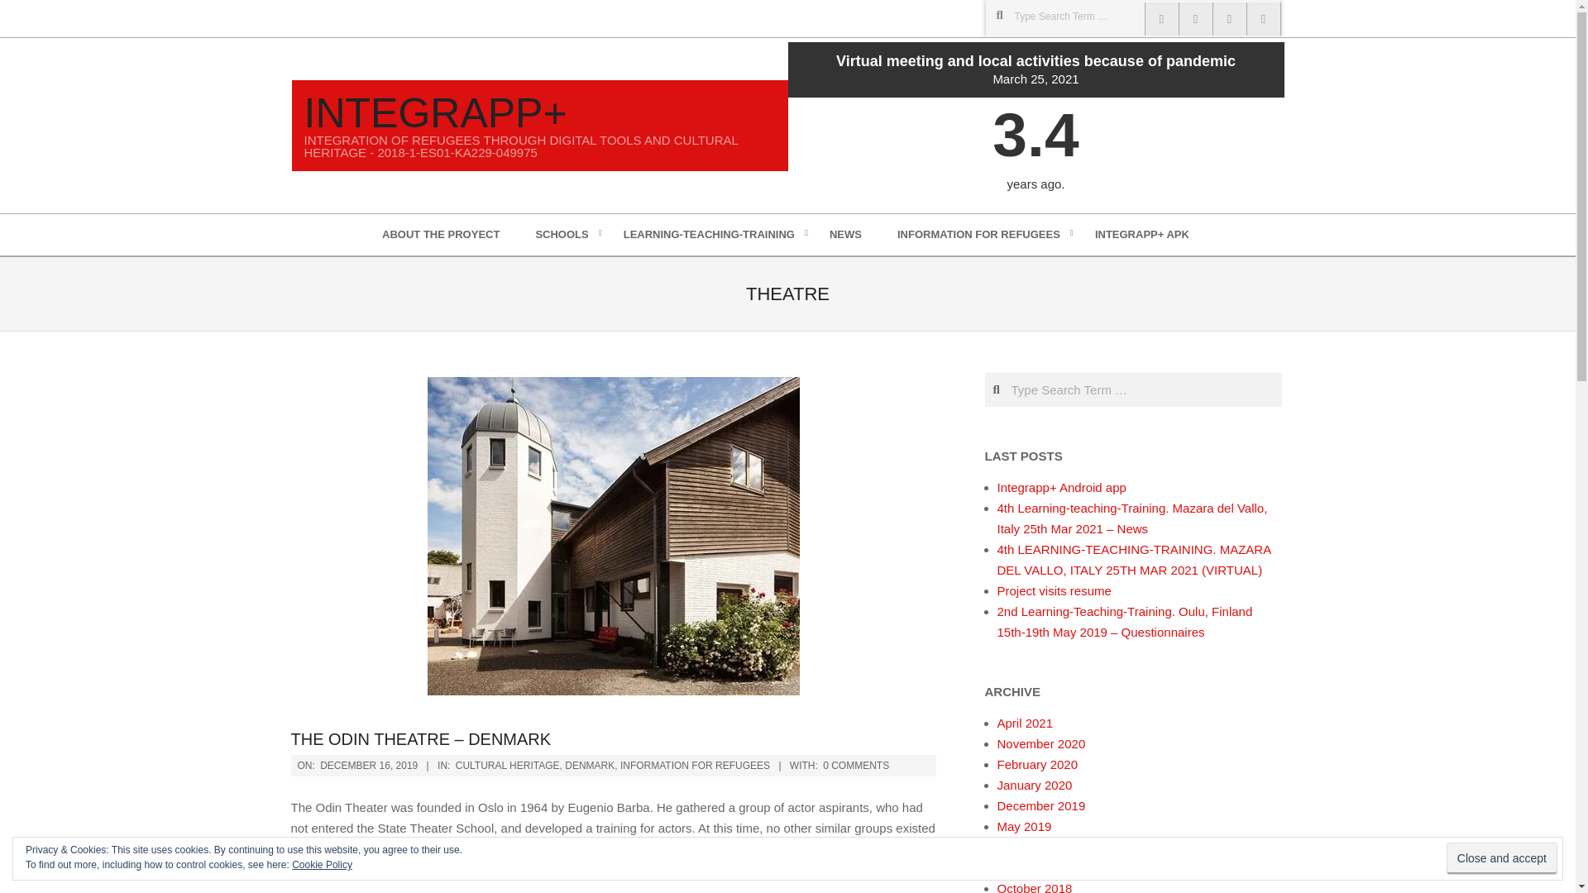  What do you see at coordinates (590, 766) in the screenshot?
I see `DENMARK` at bounding box center [590, 766].